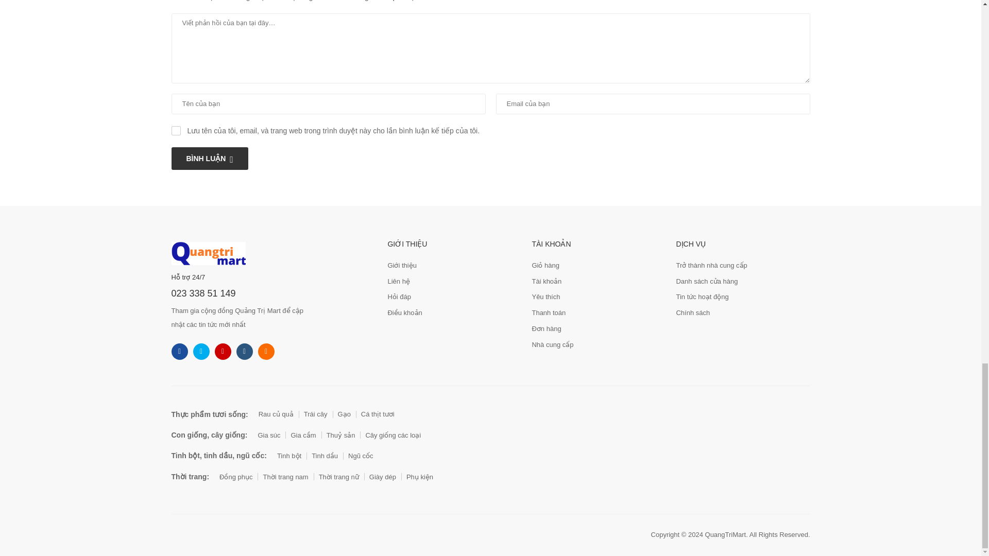  What do you see at coordinates (175, 131) in the screenshot?
I see `yes` at bounding box center [175, 131].